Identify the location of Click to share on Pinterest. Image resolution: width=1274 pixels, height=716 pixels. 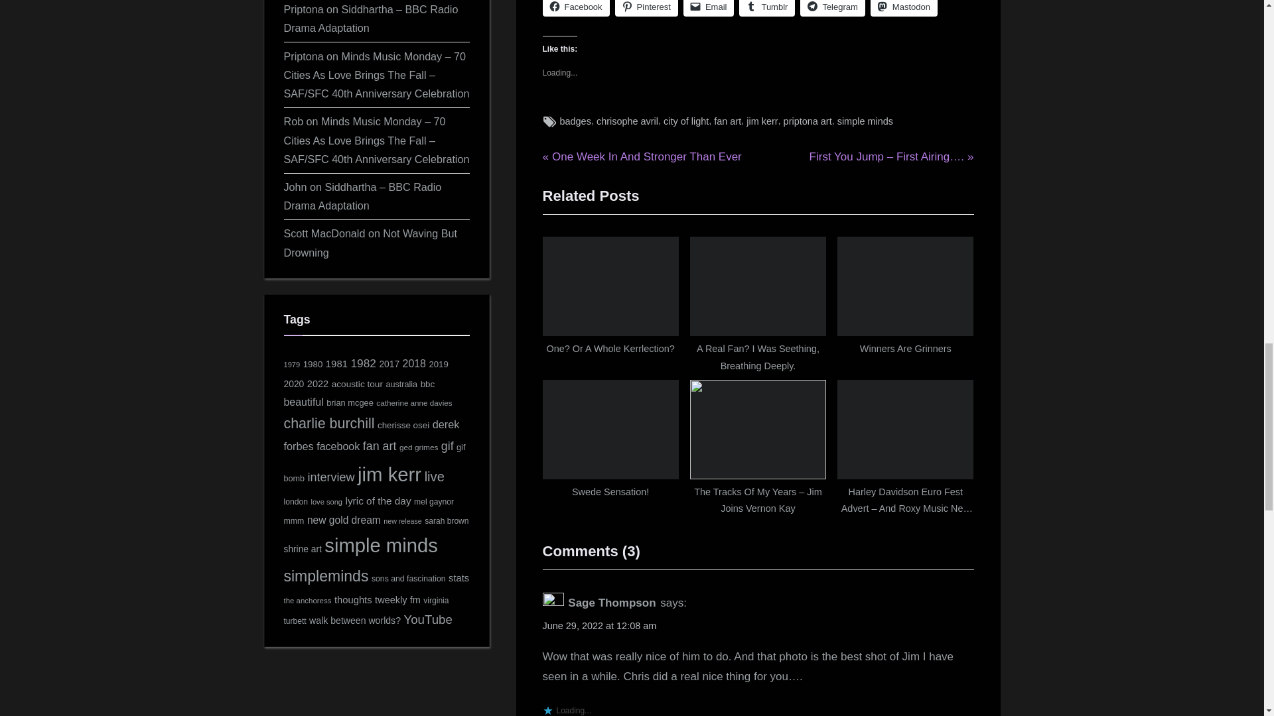
(646, 8).